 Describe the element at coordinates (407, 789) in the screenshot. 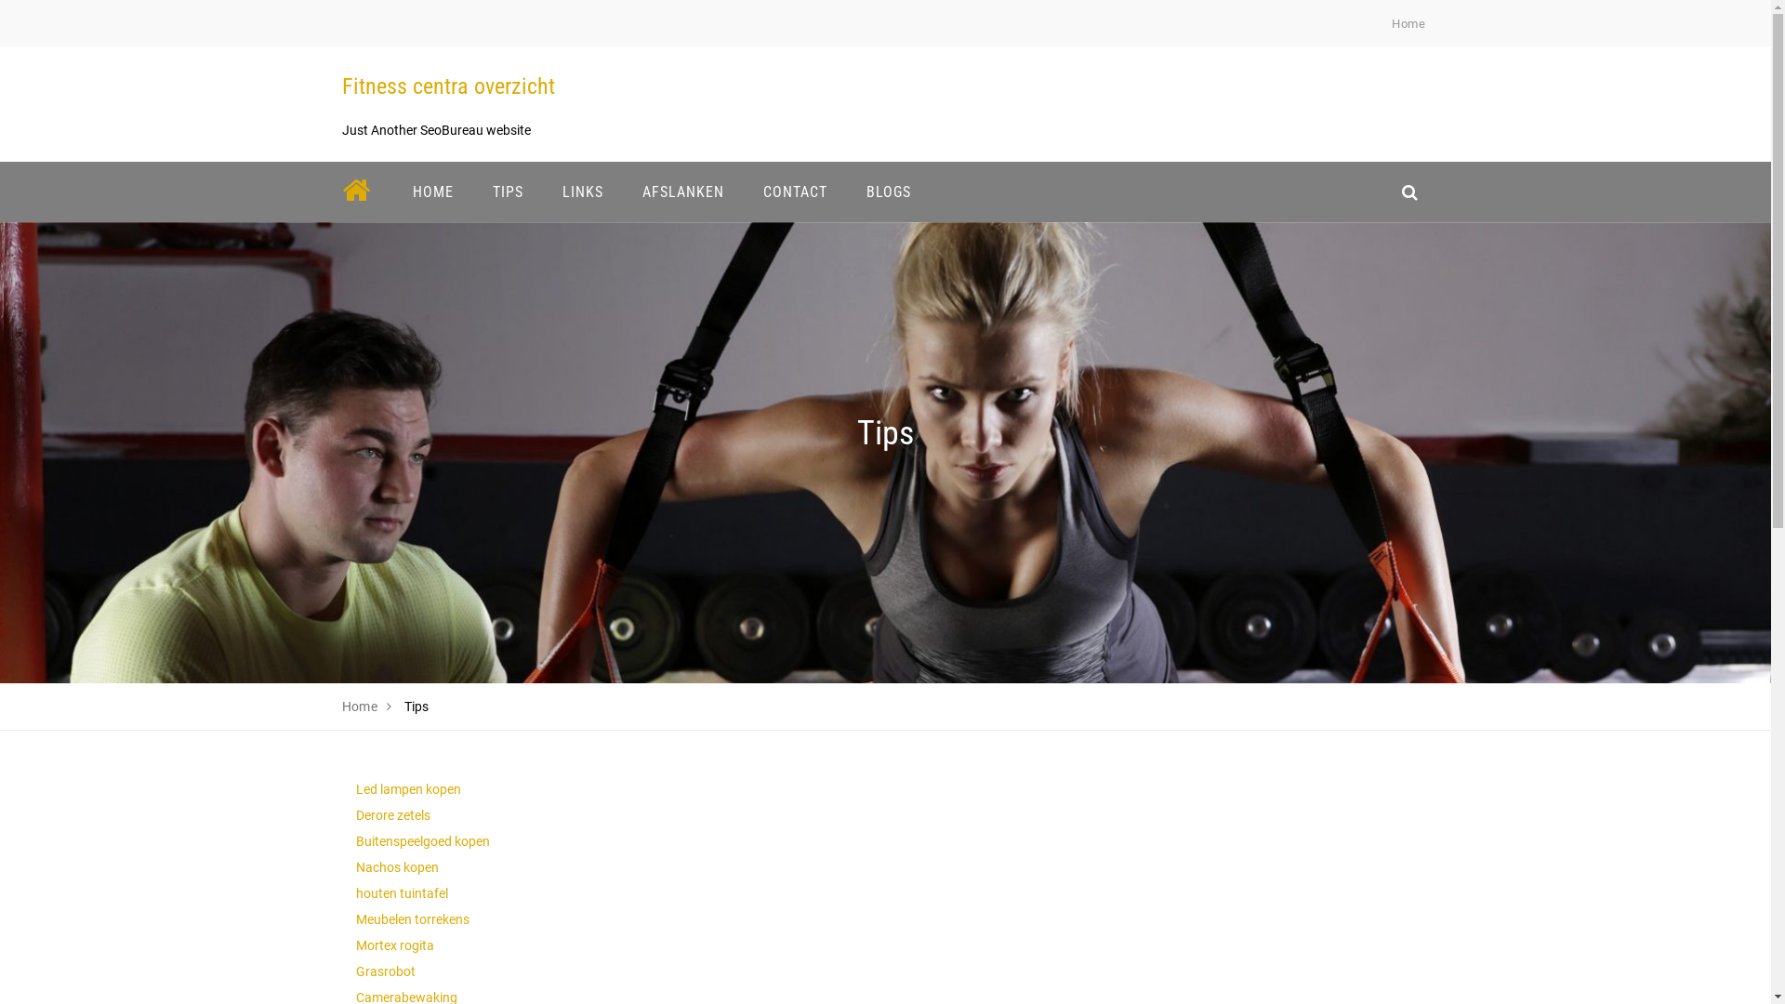

I see `Led lampen kopen` at that location.